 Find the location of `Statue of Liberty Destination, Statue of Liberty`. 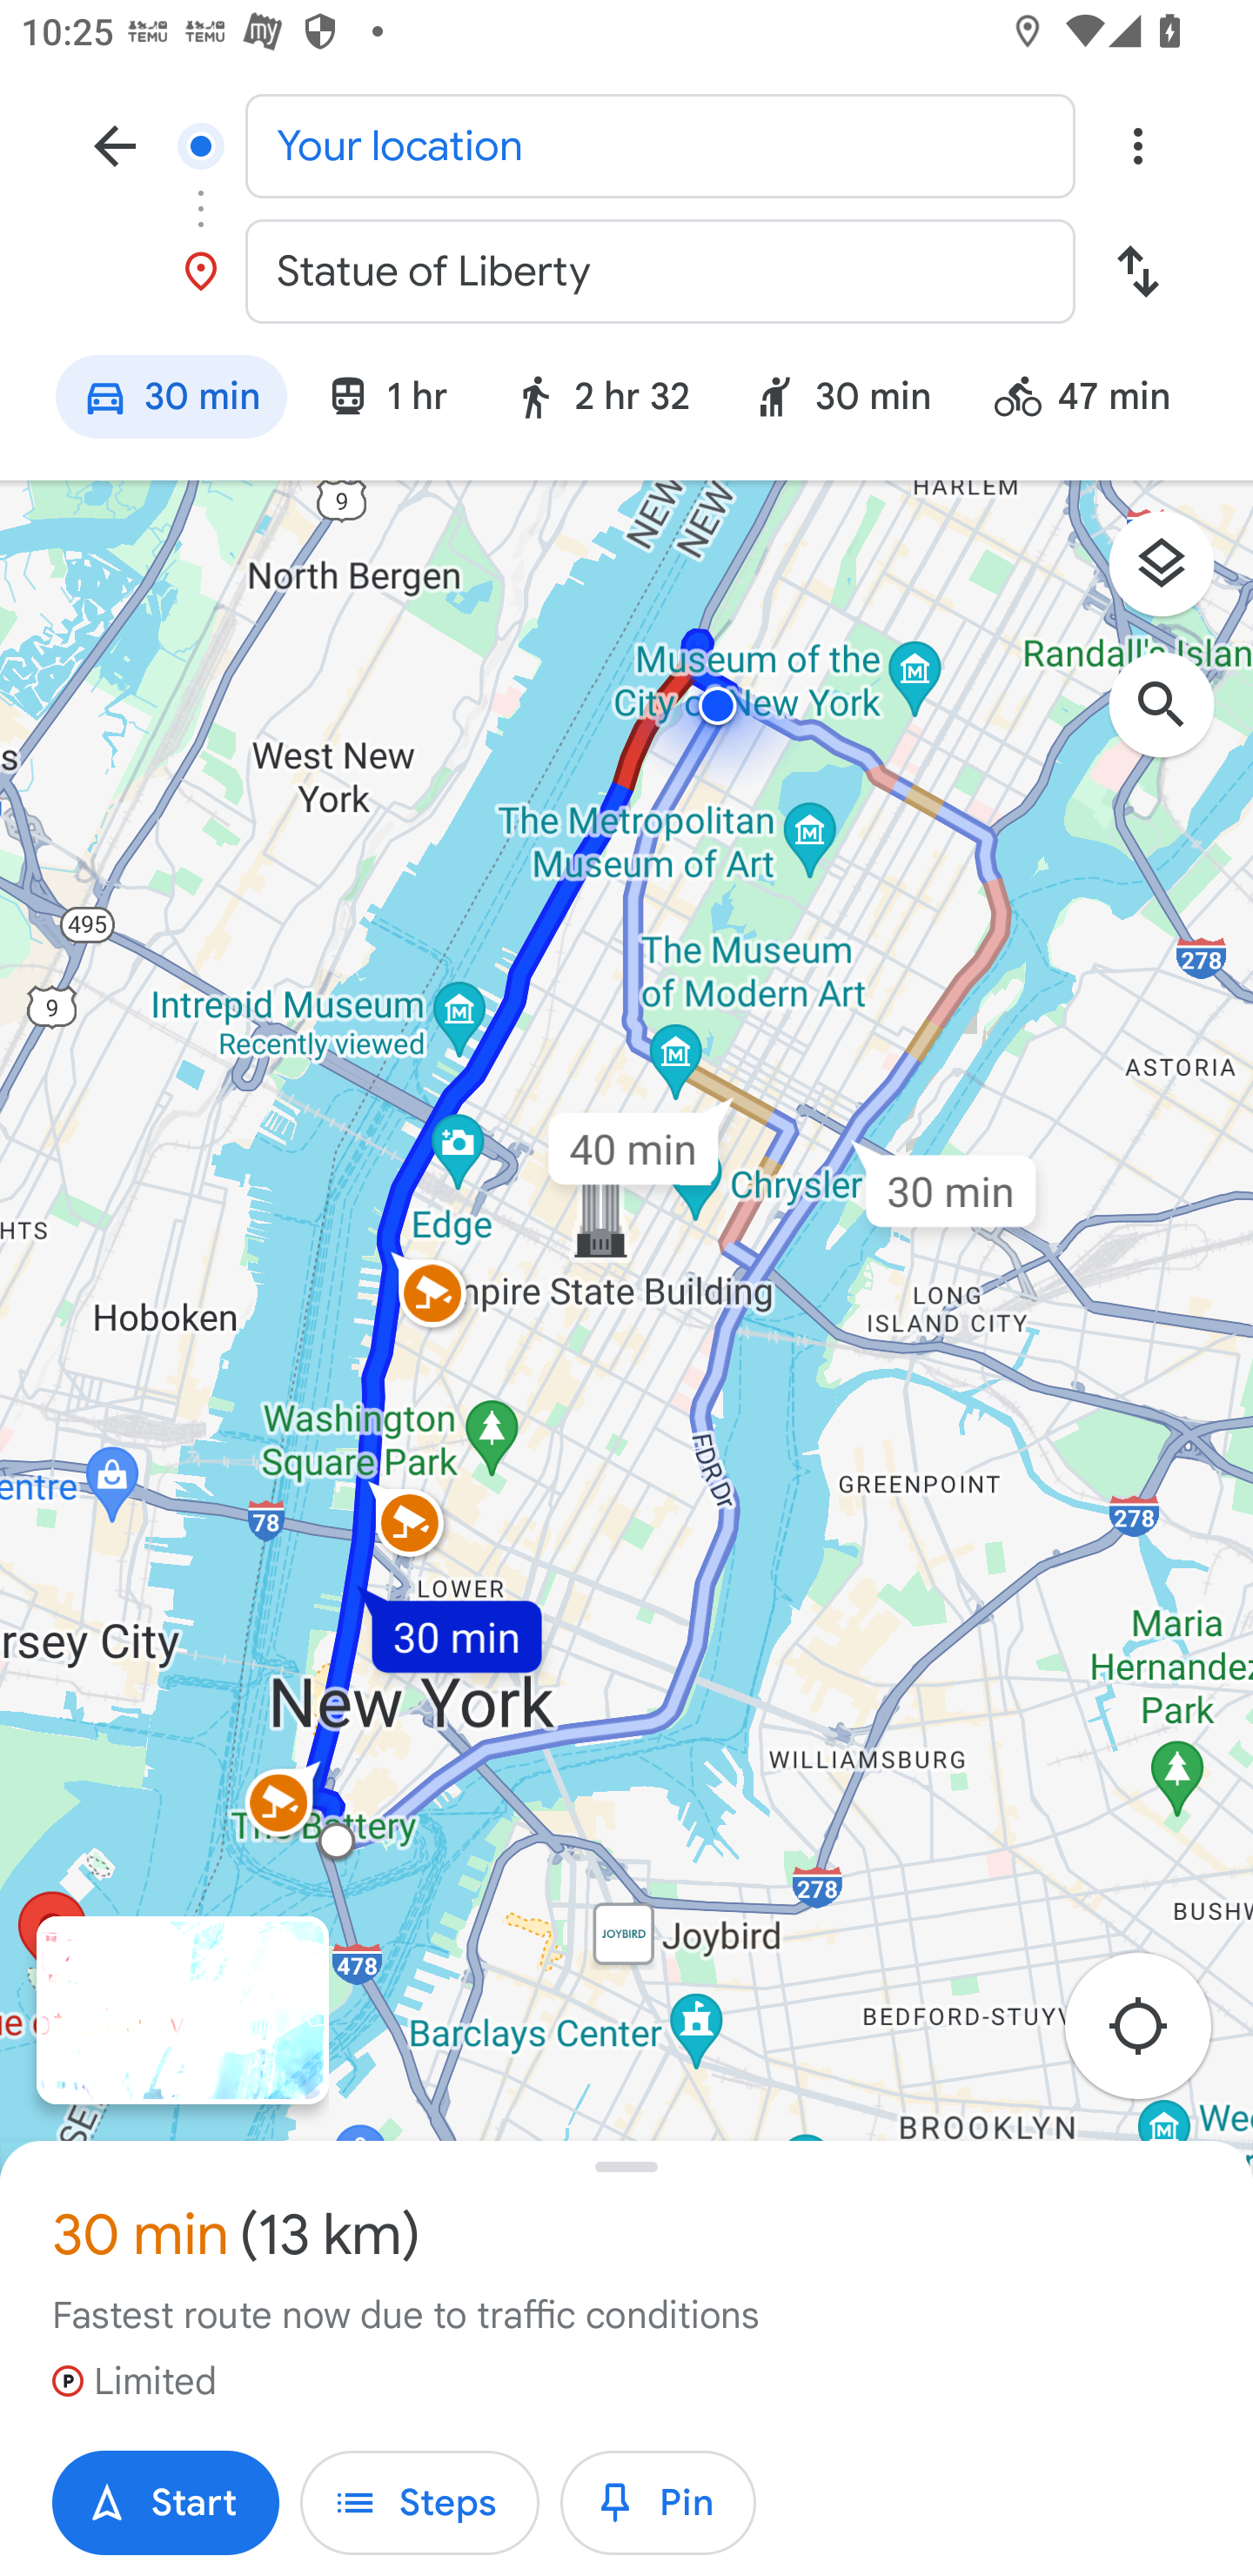

Statue of Liberty Destination, Statue of Liberty is located at coordinates (626, 272).